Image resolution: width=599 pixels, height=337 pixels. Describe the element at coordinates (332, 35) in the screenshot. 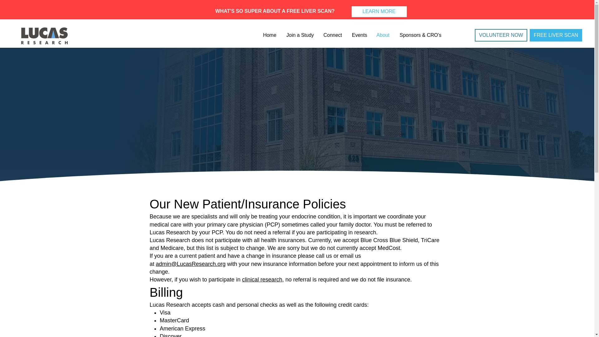

I see `Connect` at that location.